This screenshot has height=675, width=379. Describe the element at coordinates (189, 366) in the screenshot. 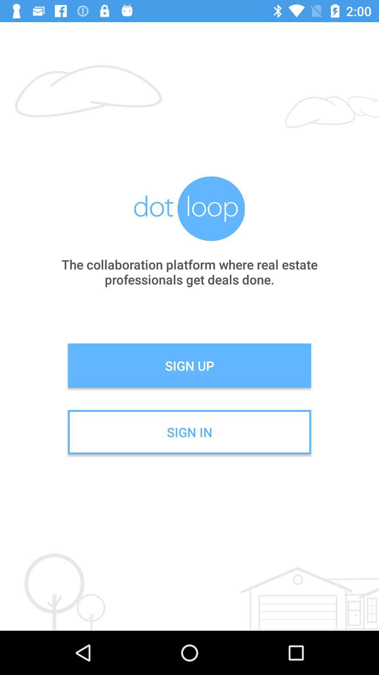

I see `launch sign up item` at that location.